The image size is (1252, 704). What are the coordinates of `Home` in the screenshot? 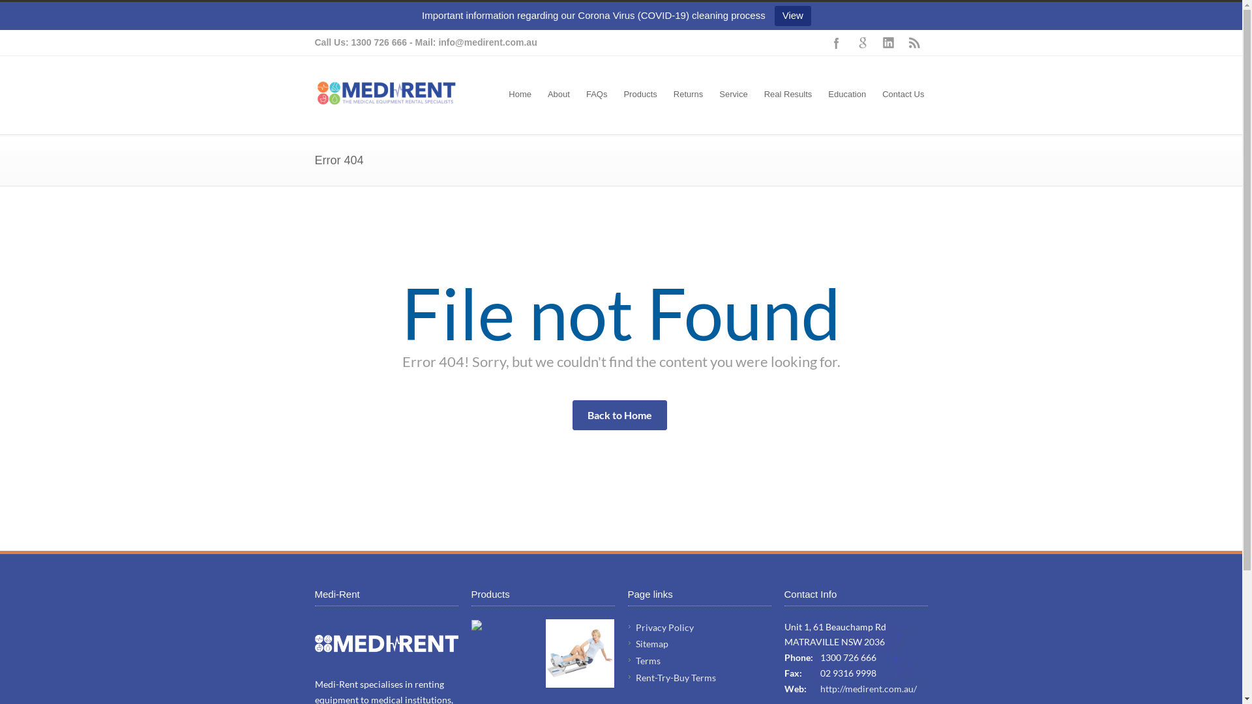 It's located at (520, 95).